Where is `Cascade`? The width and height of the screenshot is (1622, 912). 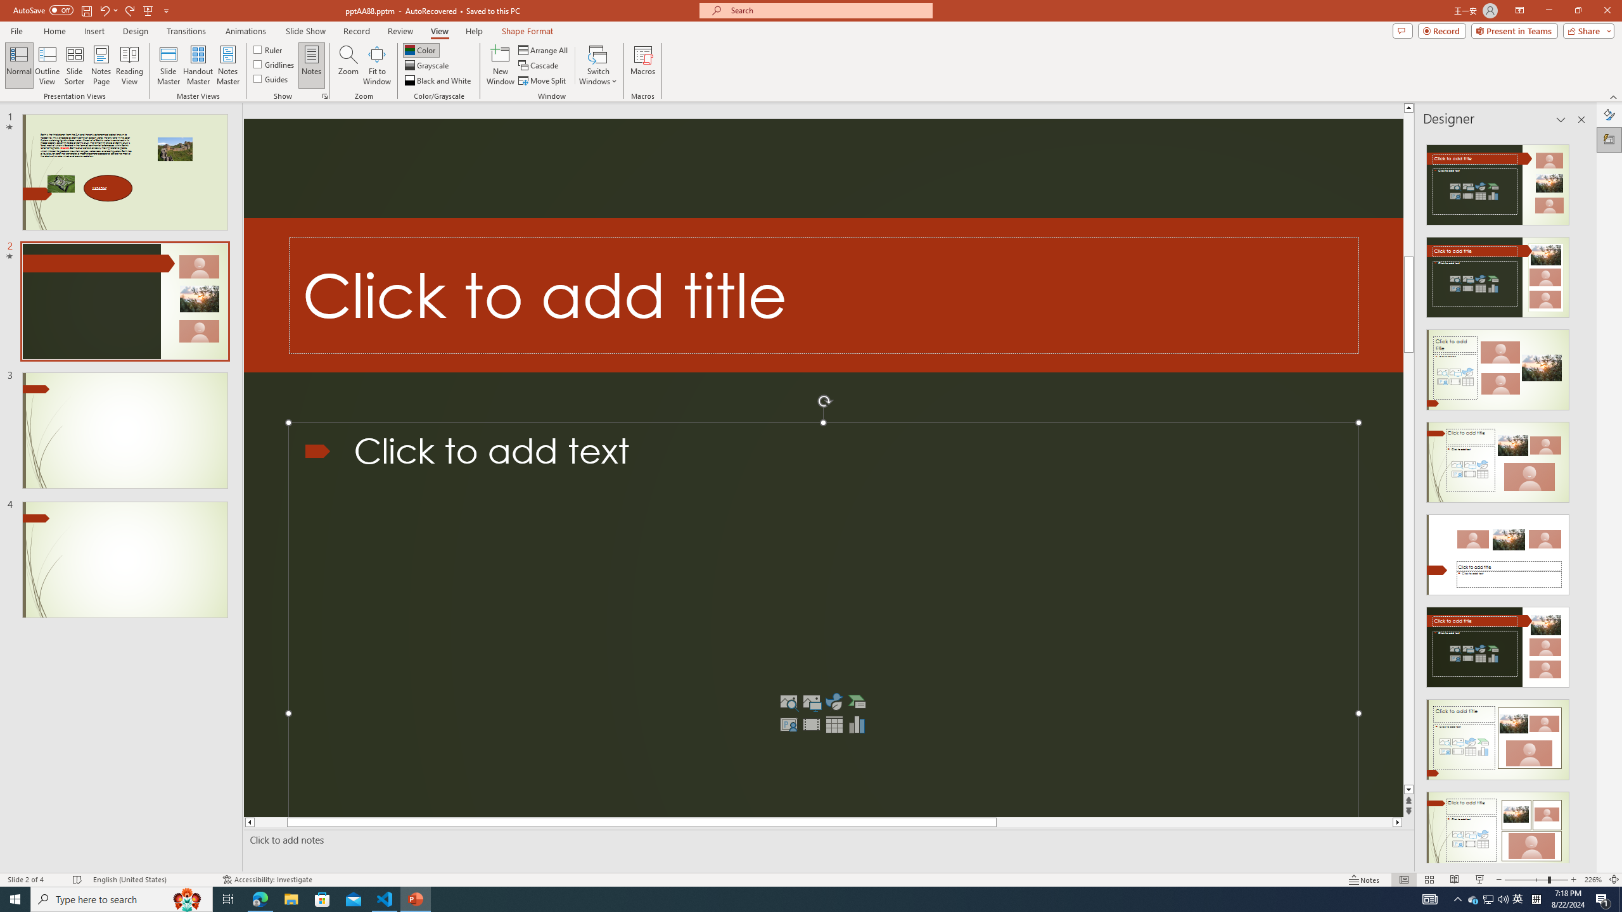 Cascade is located at coordinates (539, 66).